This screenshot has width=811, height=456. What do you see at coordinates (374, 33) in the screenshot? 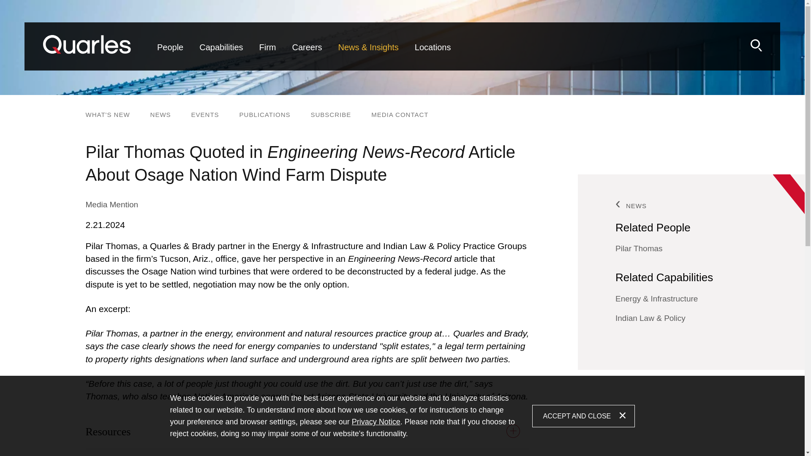
I see `Main Menu` at bounding box center [374, 33].